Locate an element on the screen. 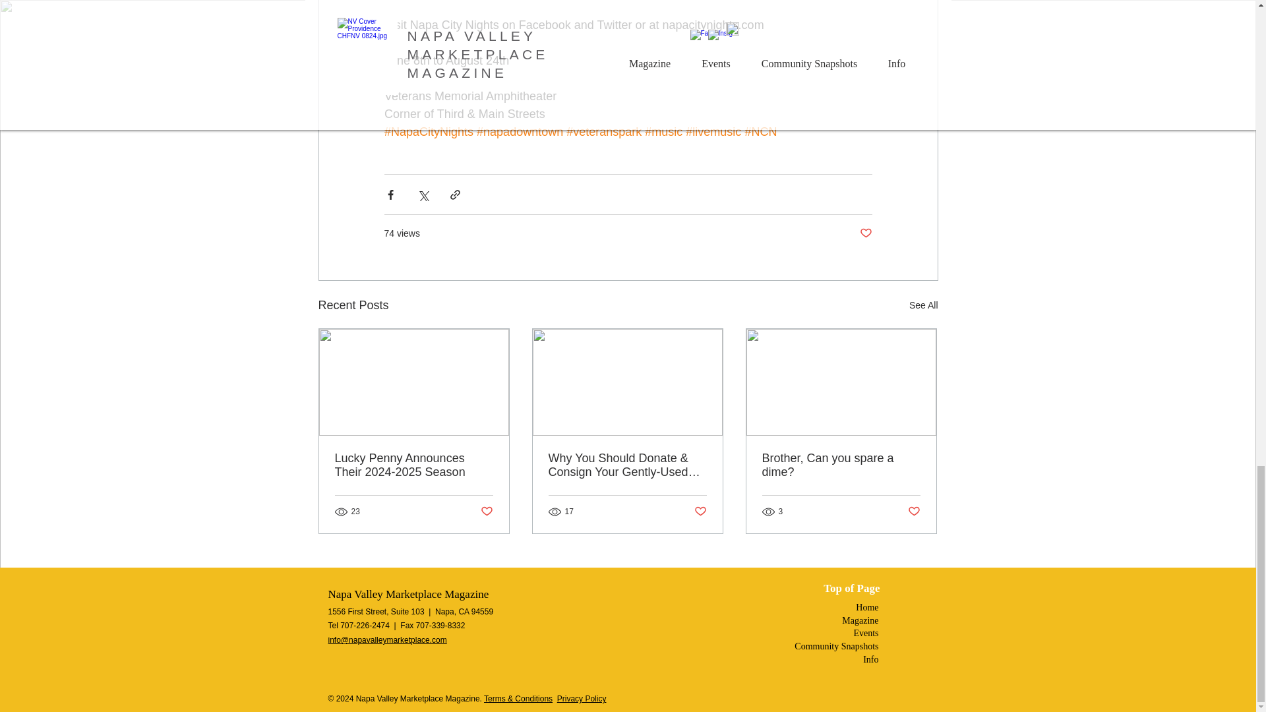 Image resolution: width=1266 pixels, height=712 pixels. Post not marked as liked is located at coordinates (700, 512).